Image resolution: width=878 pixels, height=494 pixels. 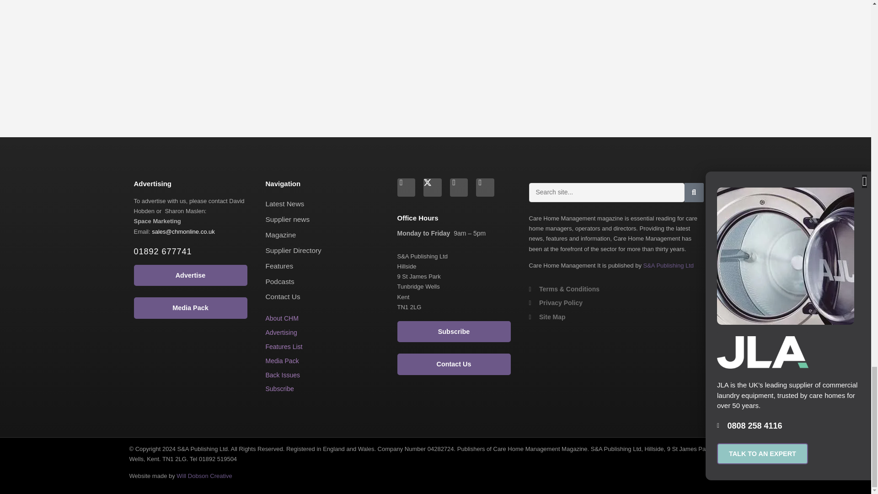 I want to click on Website Design by Will Dobson Creative, so click(x=204, y=476).